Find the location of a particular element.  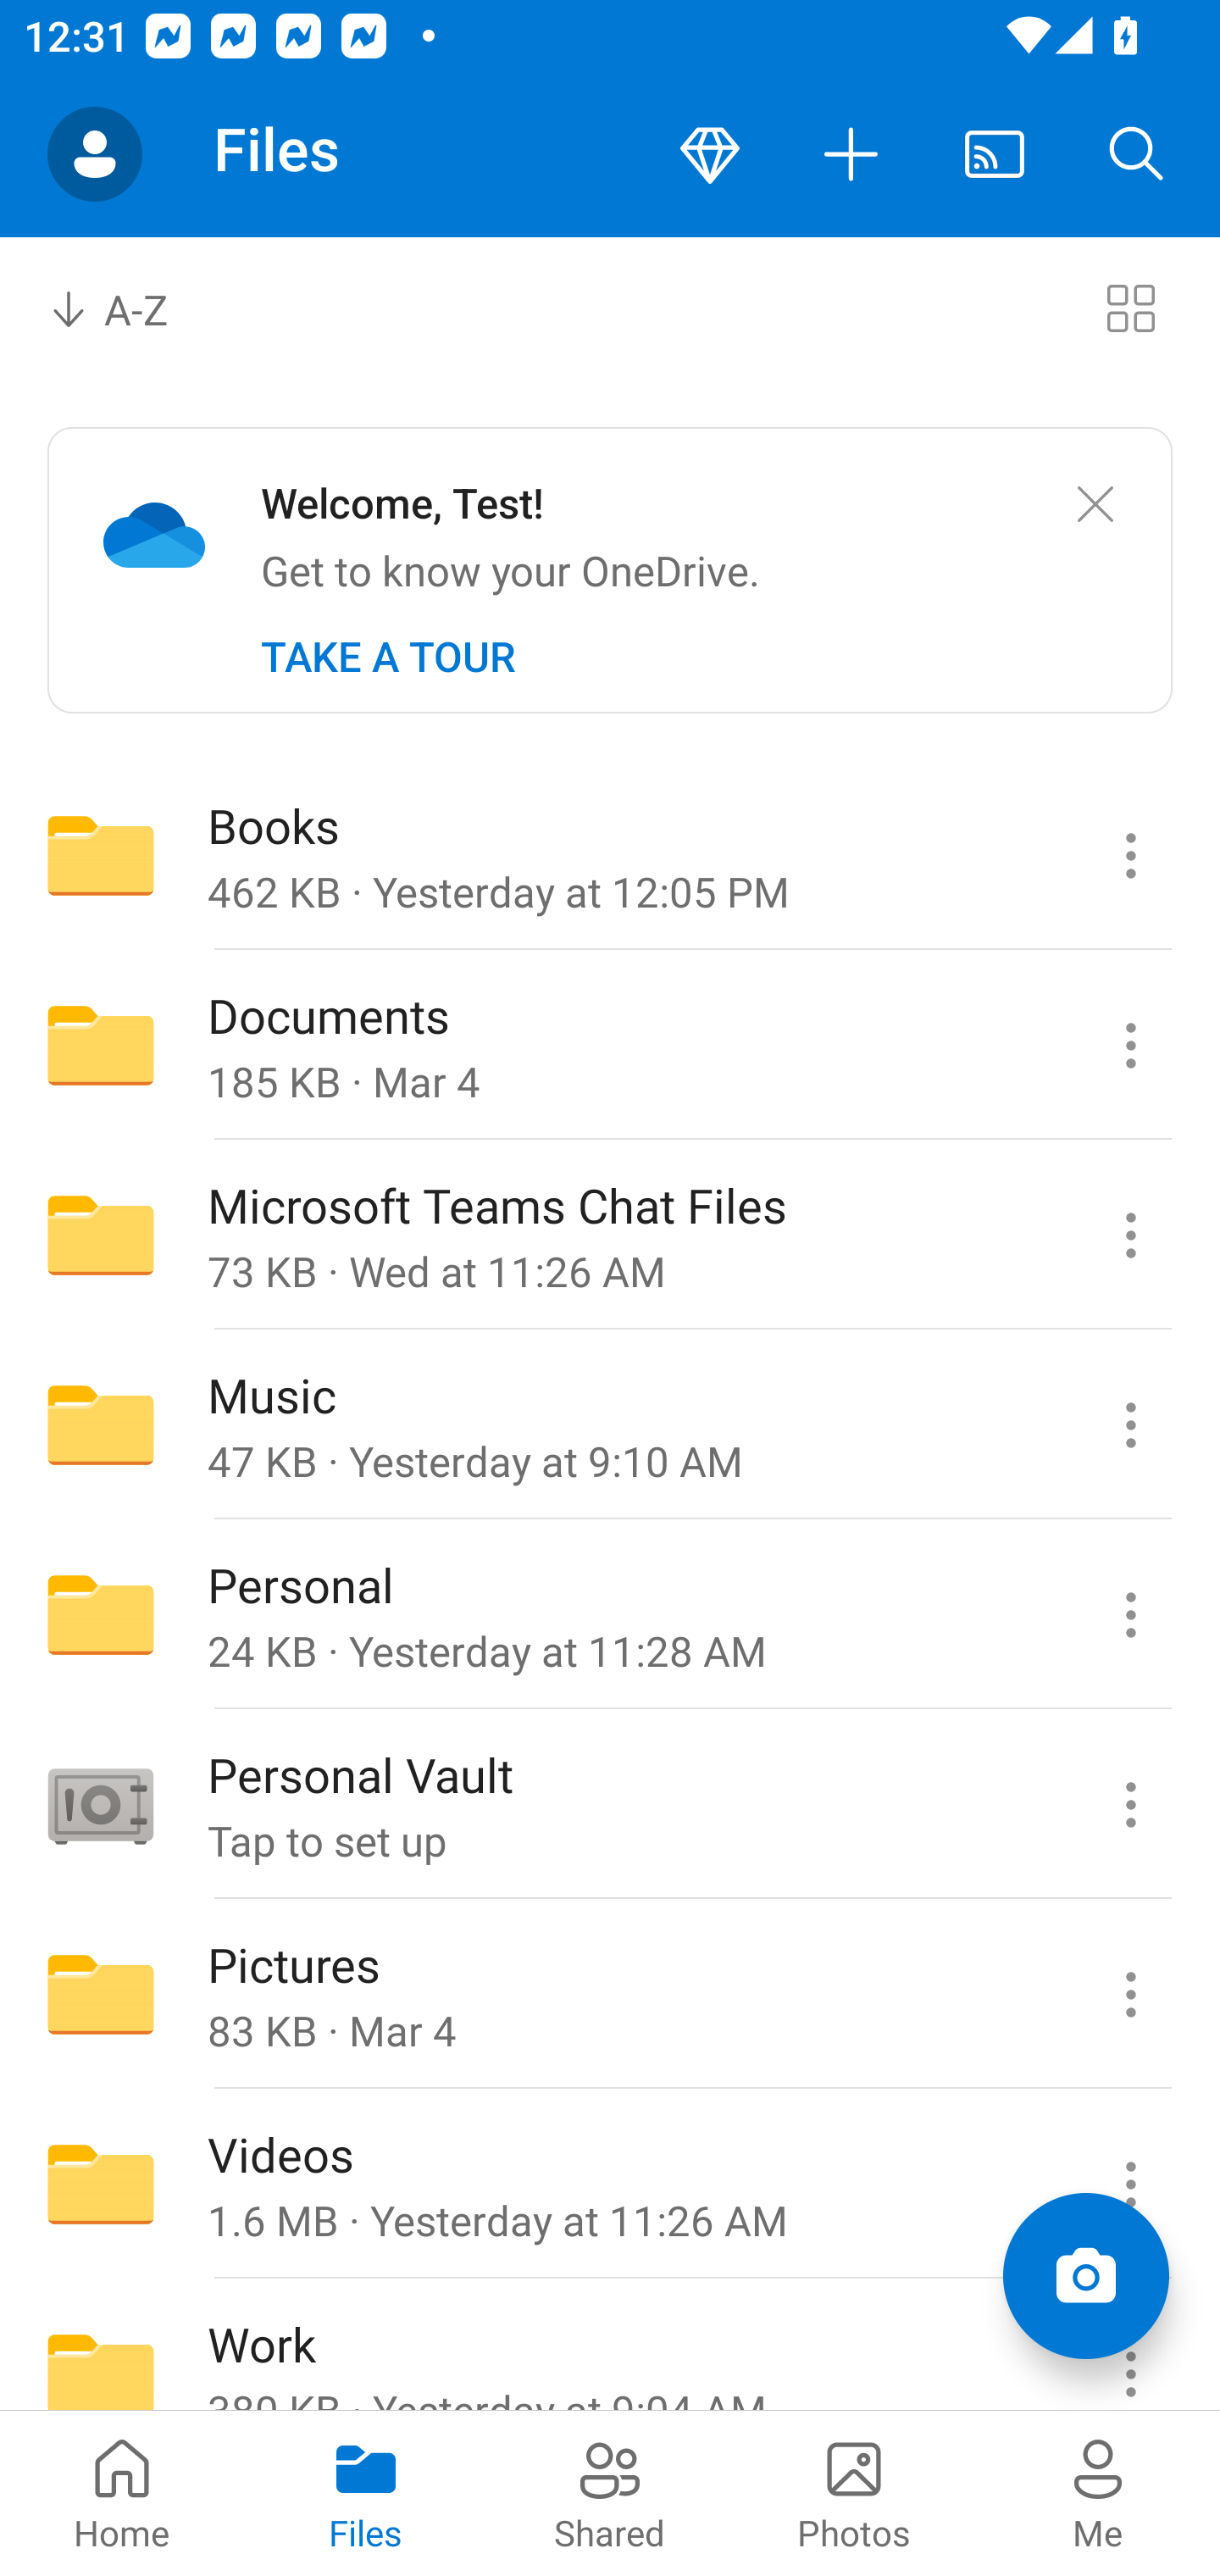

Switch to tiles view is located at coordinates (1130, 307).